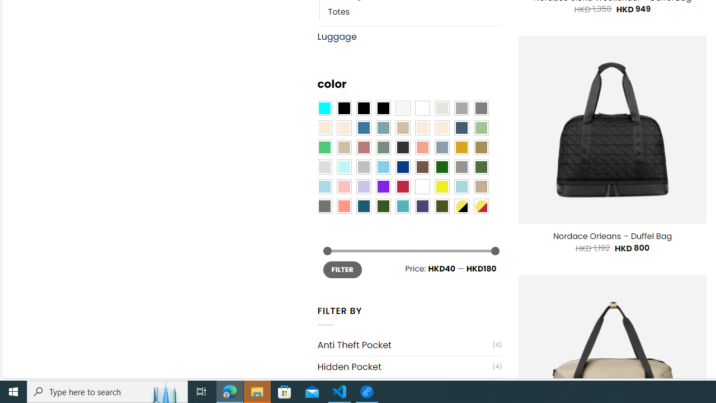 The width and height of the screenshot is (716, 403). I want to click on Dull Nickle, so click(324, 206).